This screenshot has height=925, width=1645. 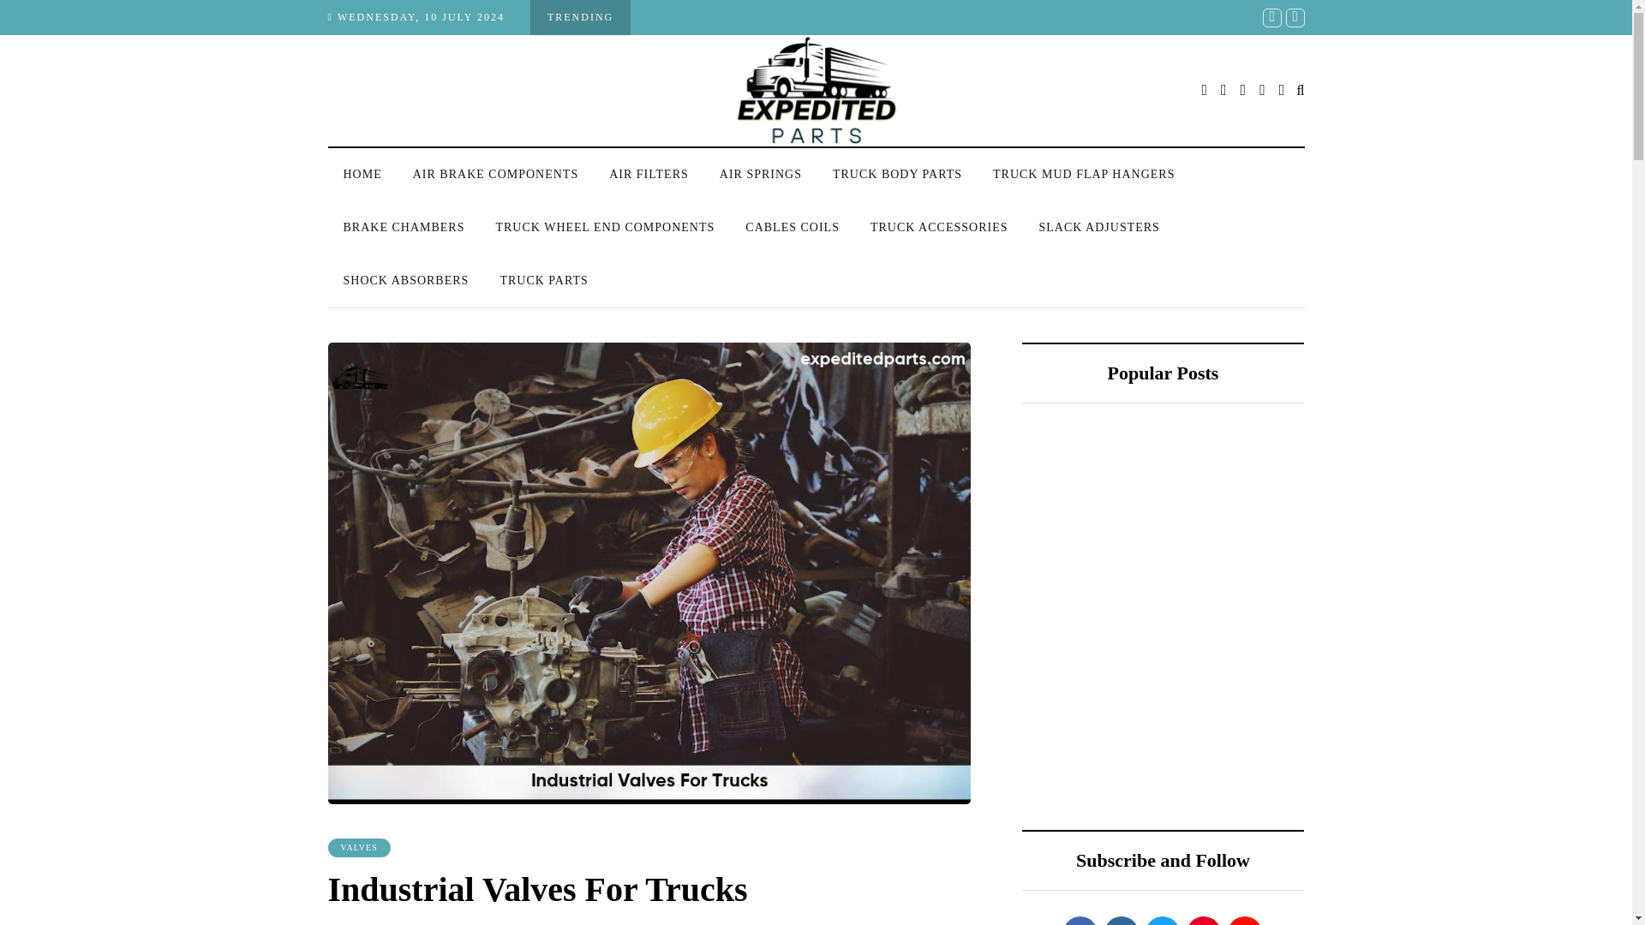 I want to click on AIR SPRINGS, so click(x=761, y=175).